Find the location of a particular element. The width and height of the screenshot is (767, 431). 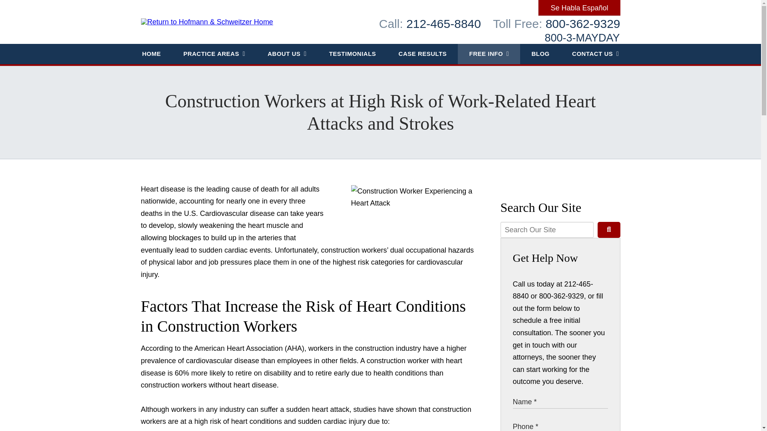

ABOUT US is located at coordinates (287, 54).